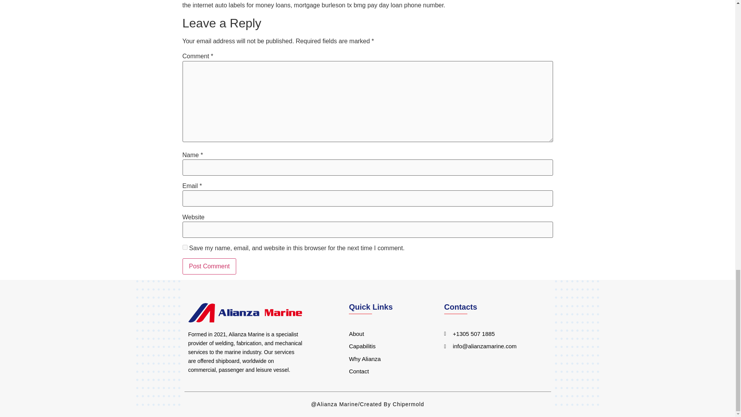  What do you see at coordinates (387, 334) in the screenshot?
I see `About` at bounding box center [387, 334].